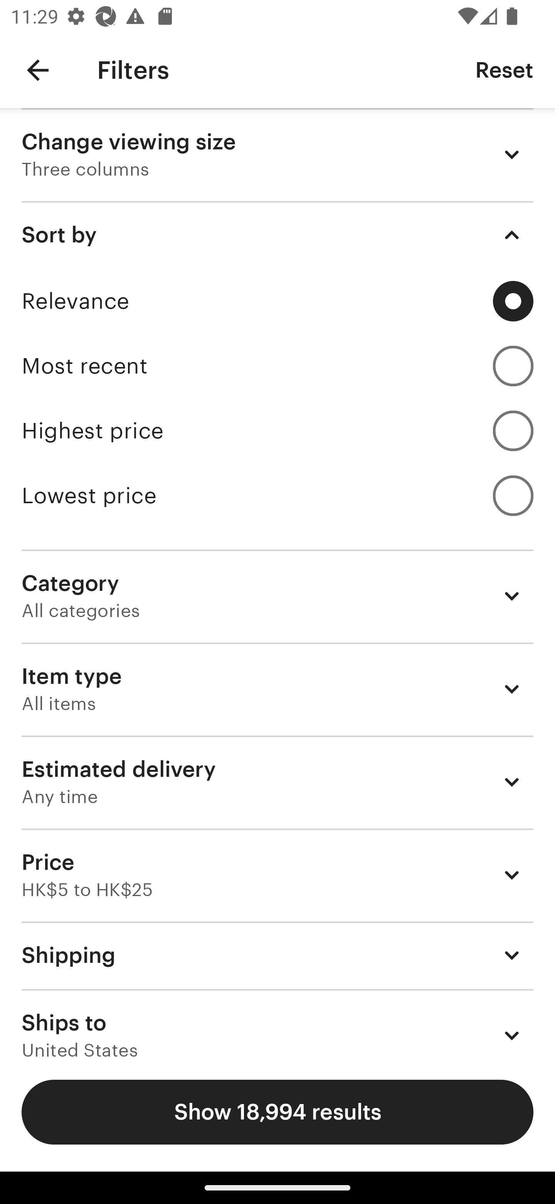  I want to click on Relevance, so click(277, 301).